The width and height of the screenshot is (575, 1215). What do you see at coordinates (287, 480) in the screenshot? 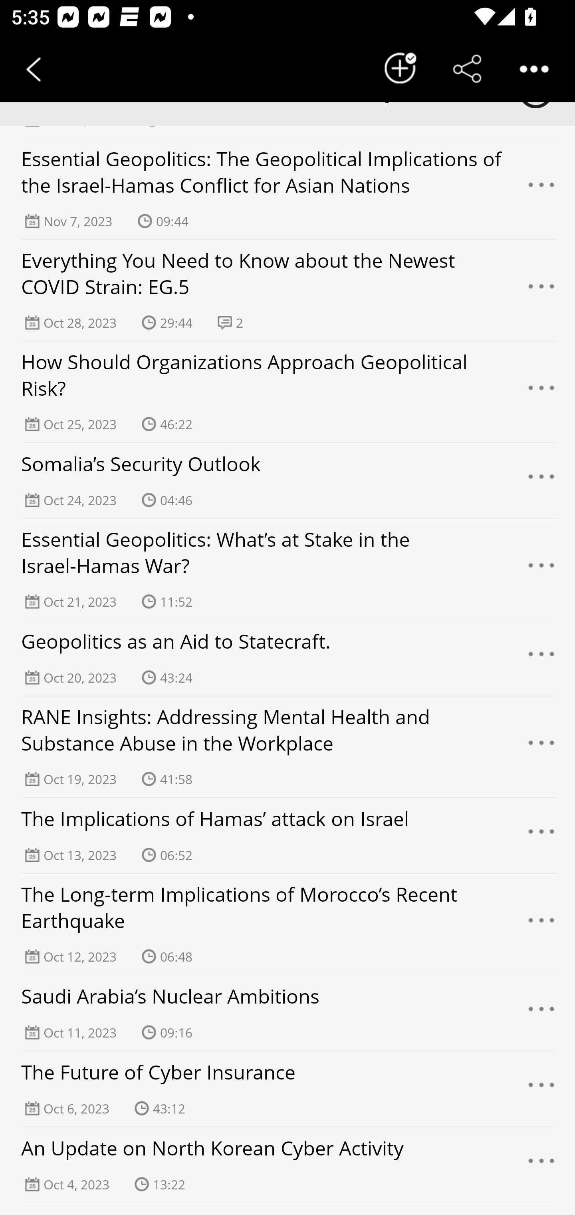
I see `Somalia’s Security Outlook Oct 24, 2023 04:46 Menu` at bounding box center [287, 480].